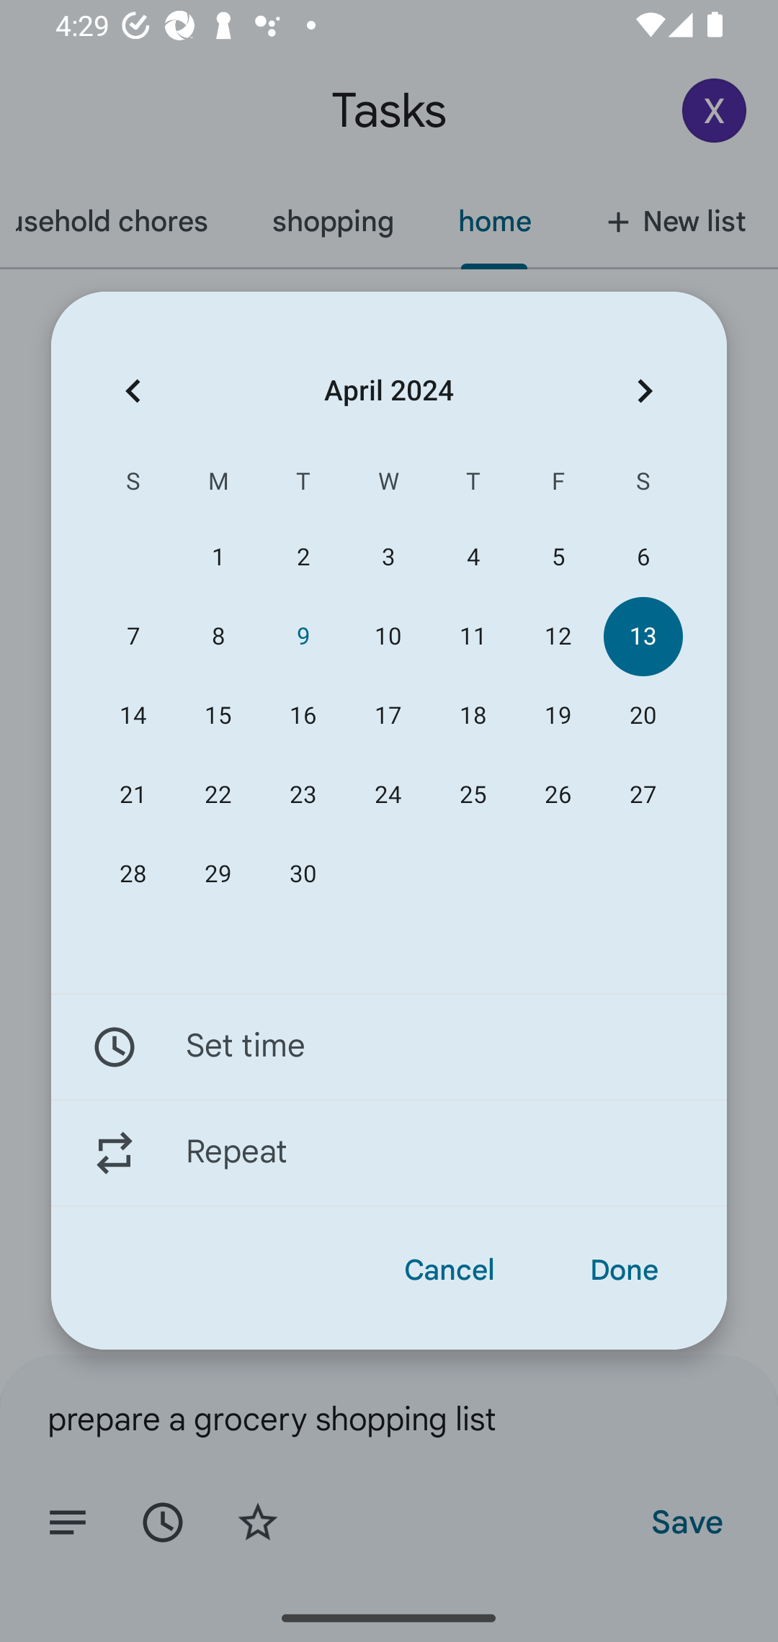 The image size is (778, 1642). Describe the element at coordinates (218, 557) in the screenshot. I see `1 01 April 2024` at that location.